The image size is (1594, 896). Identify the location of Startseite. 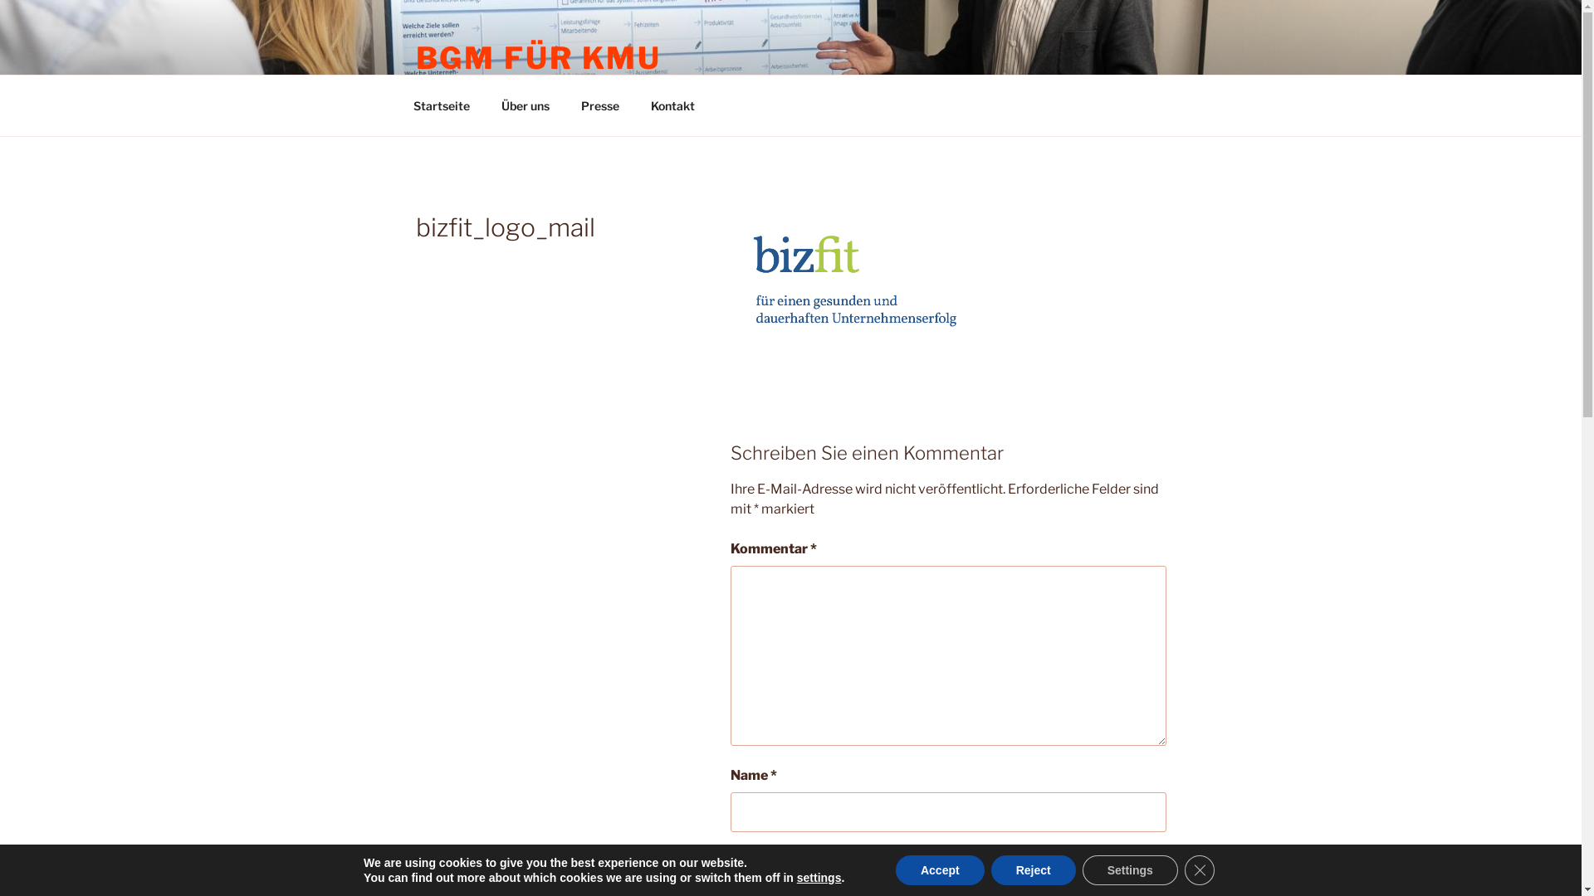
(442, 106).